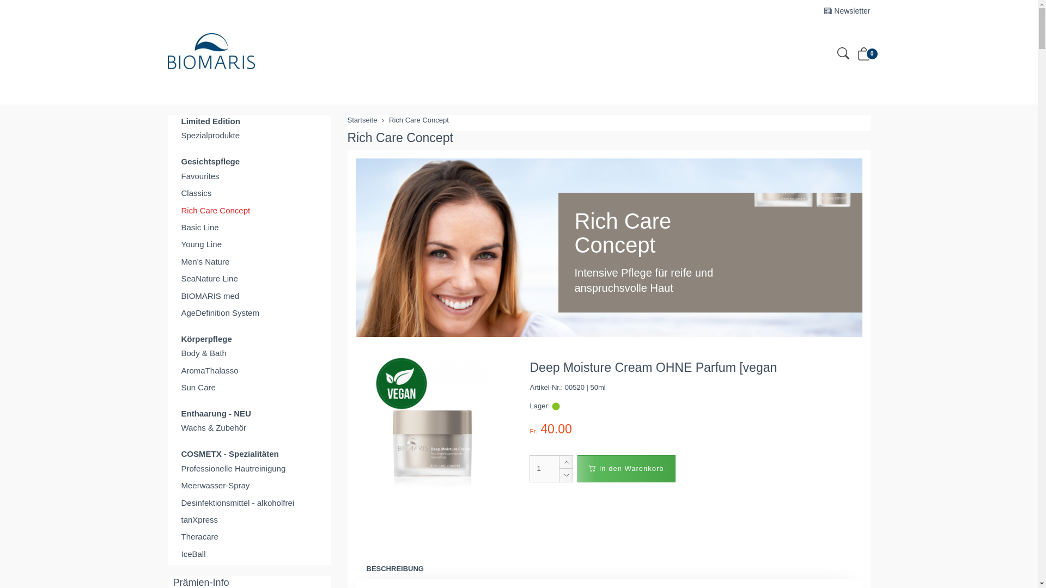 The height and width of the screenshot is (588, 1046). I want to click on Rich Care Concept, so click(250, 210).